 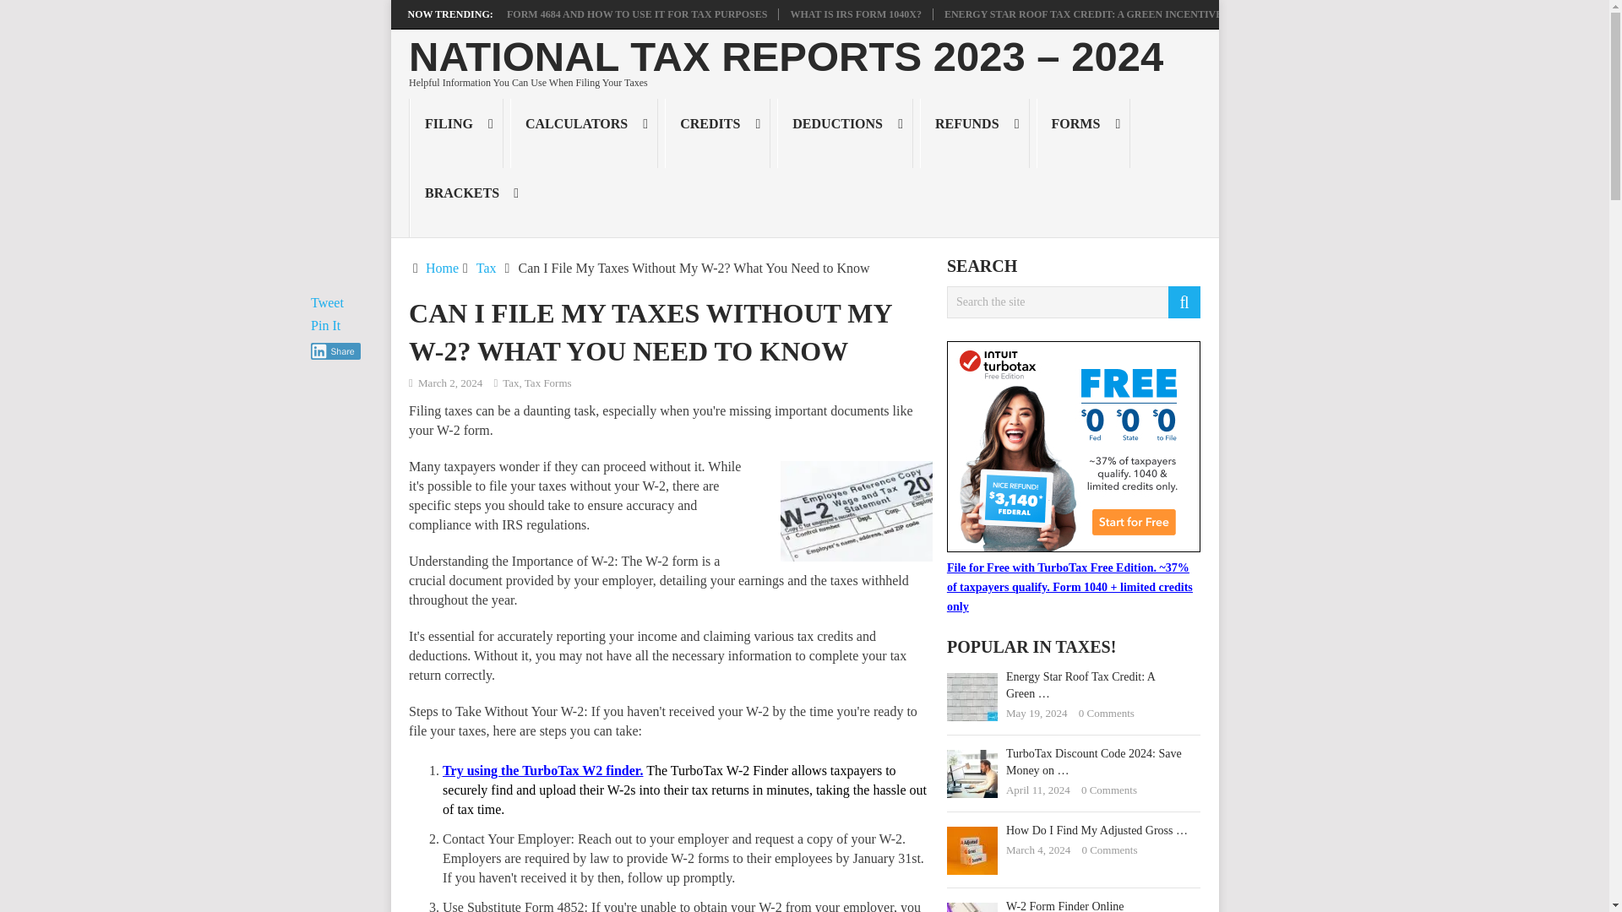 What do you see at coordinates (585, 133) in the screenshot?
I see `CALCULATORS` at bounding box center [585, 133].